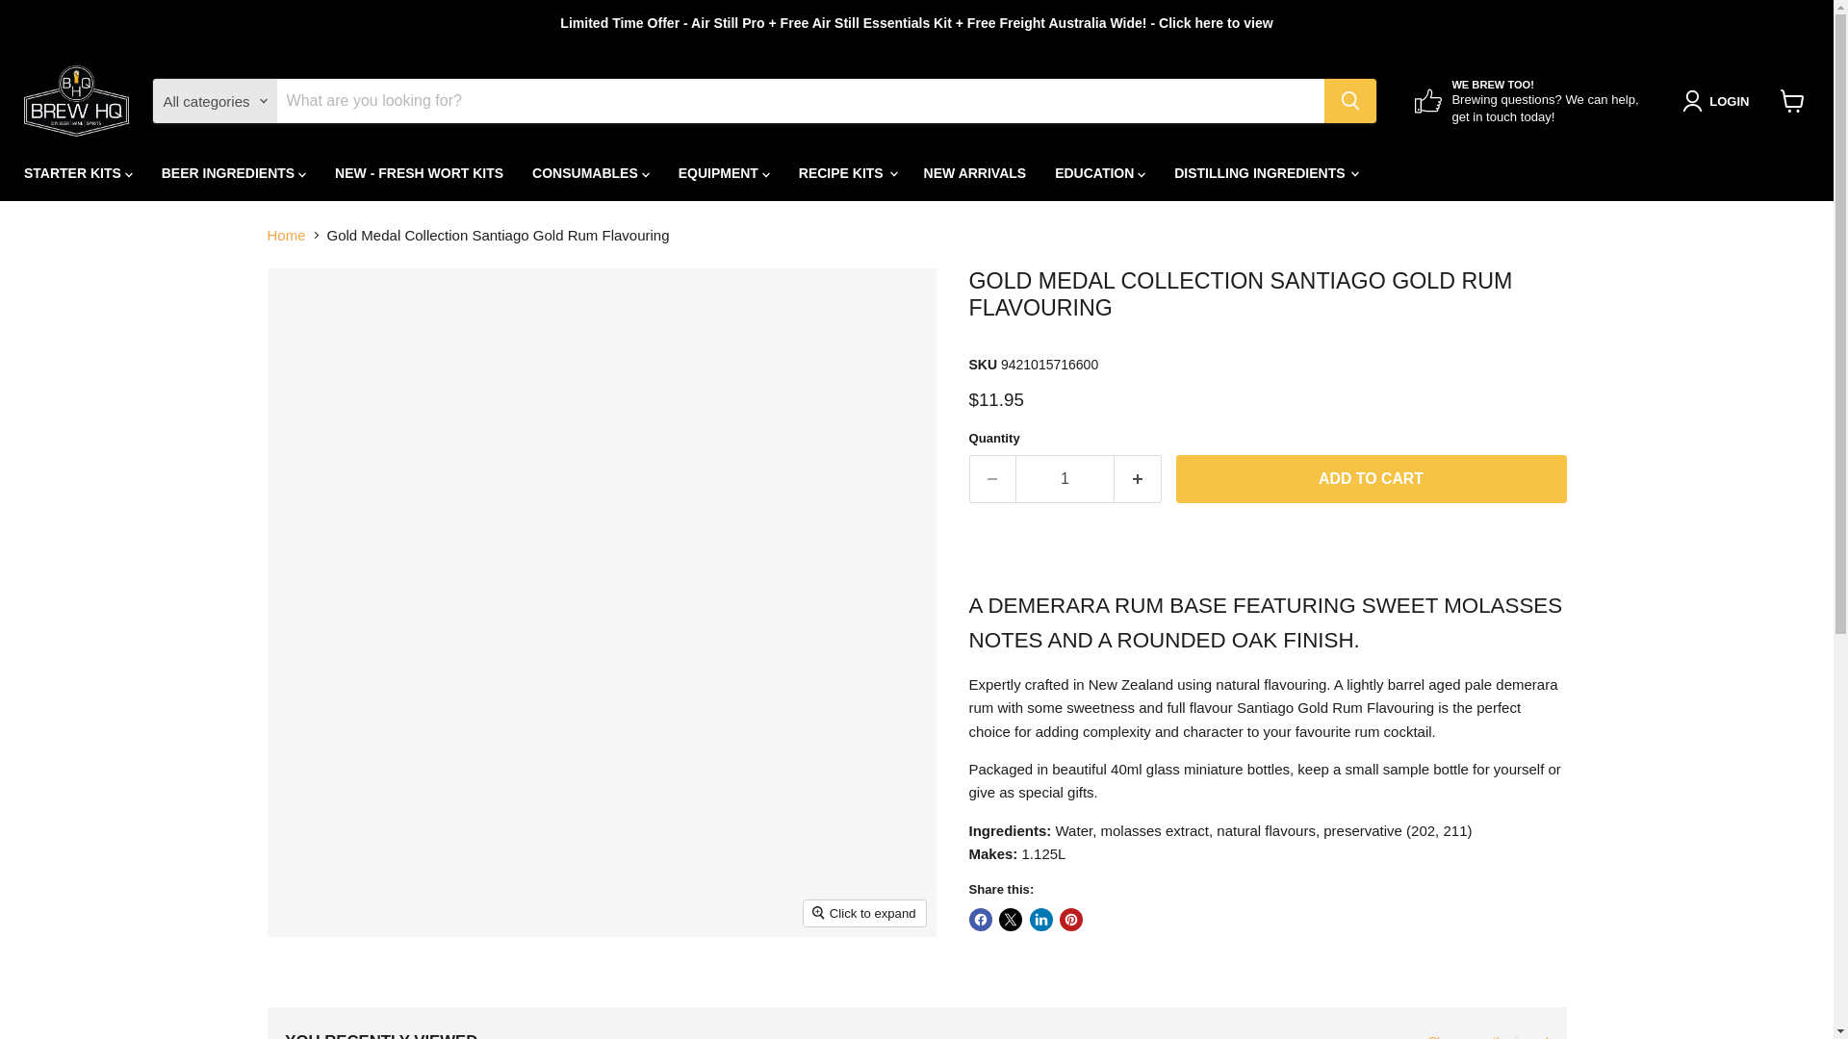 This screenshot has width=1848, height=1039. Describe the element at coordinates (1065, 479) in the screenshot. I see `1` at that location.